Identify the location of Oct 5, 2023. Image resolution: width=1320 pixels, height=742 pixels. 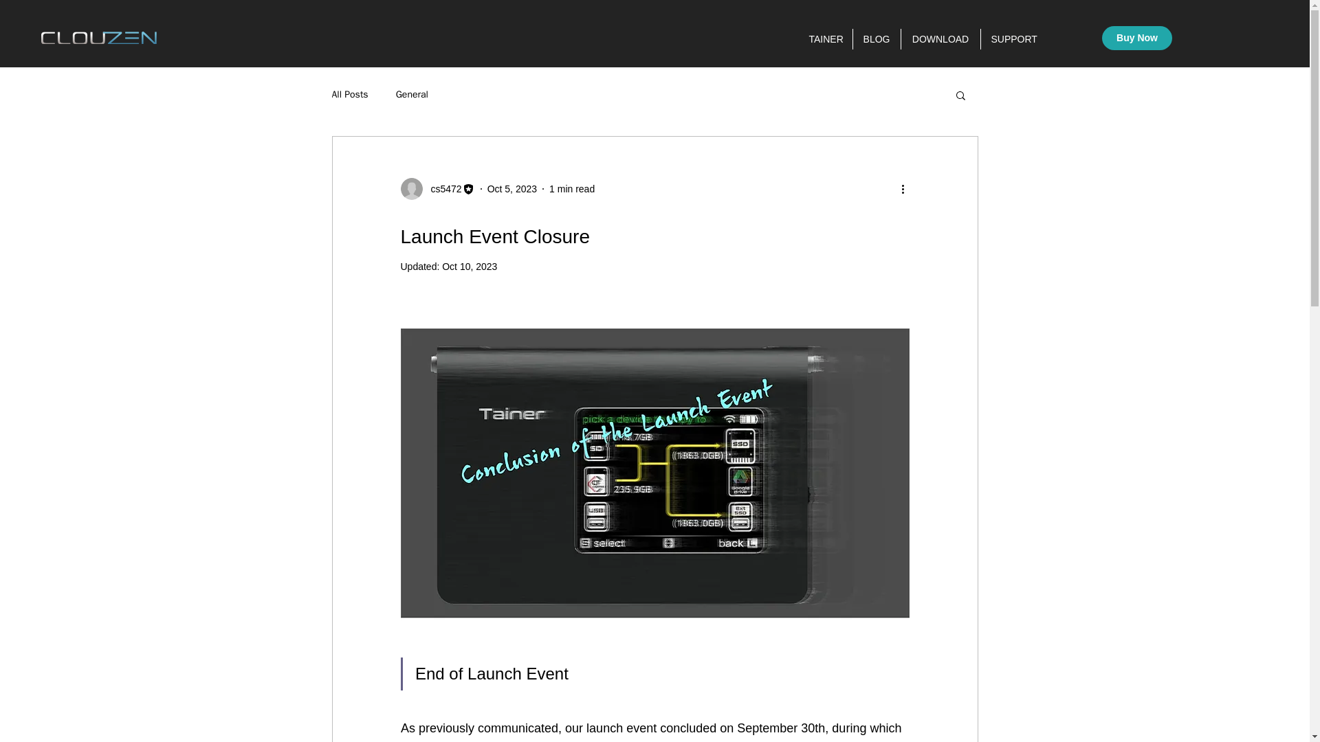
(511, 188).